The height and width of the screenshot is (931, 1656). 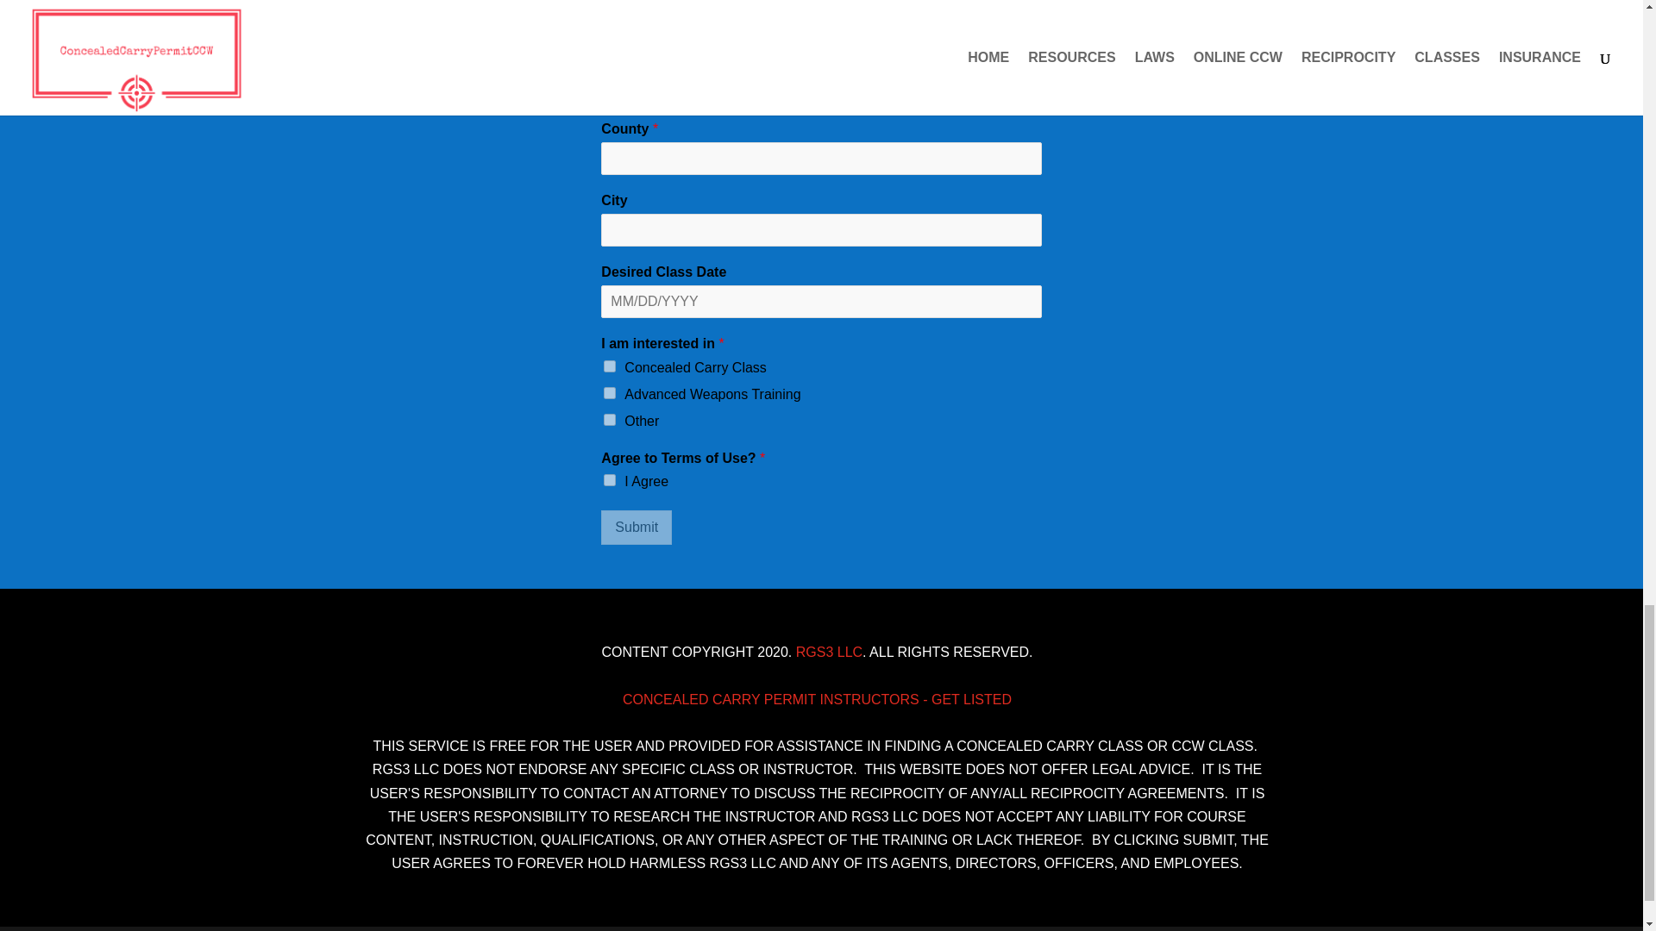 I want to click on Submit, so click(x=637, y=527).